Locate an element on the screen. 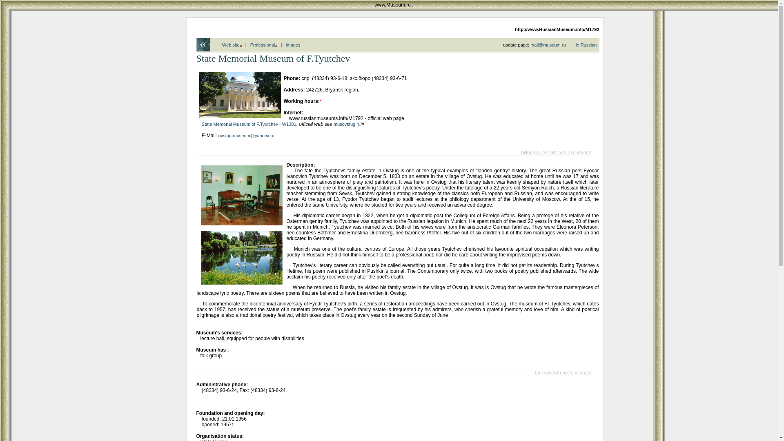 The height and width of the screenshot is (441, 784). Images is located at coordinates (293, 45).